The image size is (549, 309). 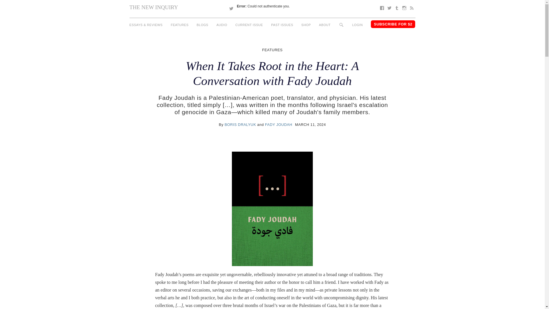 What do you see at coordinates (249, 25) in the screenshot?
I see `CURRENT ISSUE` at bounding box center [249, 25].